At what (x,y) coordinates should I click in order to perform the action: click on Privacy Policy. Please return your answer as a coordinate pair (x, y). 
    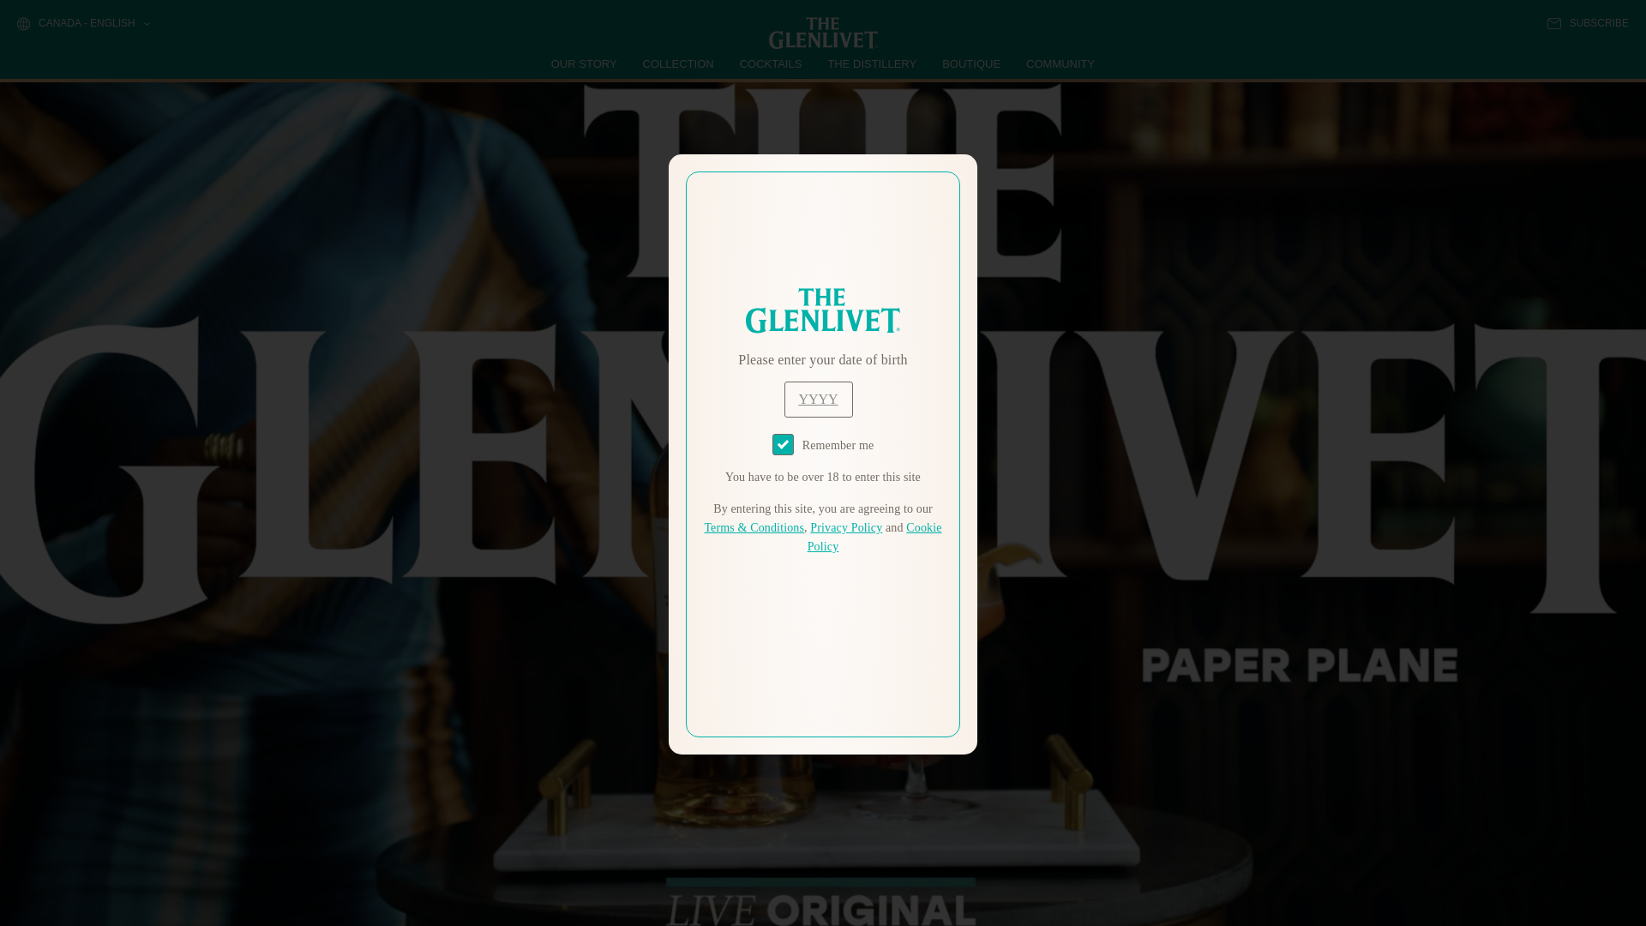
    Looking at the image, I should click on (845, 528).